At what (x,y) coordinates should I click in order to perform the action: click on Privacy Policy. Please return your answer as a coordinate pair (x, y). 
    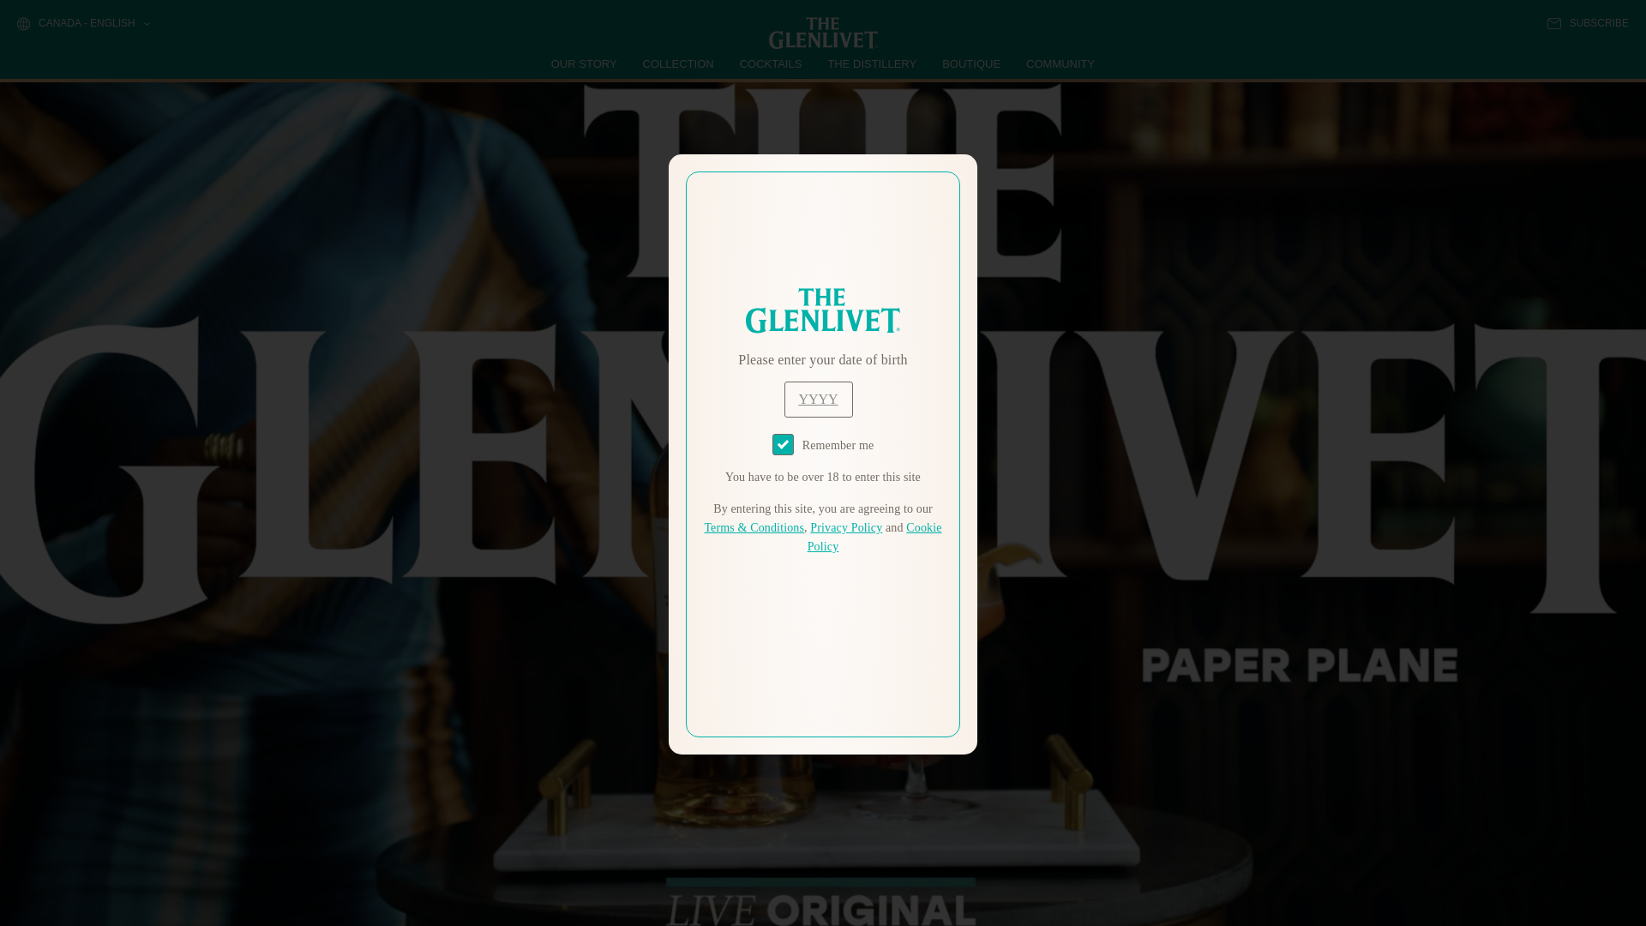
    Looking at the image, I should click on (845, 528).